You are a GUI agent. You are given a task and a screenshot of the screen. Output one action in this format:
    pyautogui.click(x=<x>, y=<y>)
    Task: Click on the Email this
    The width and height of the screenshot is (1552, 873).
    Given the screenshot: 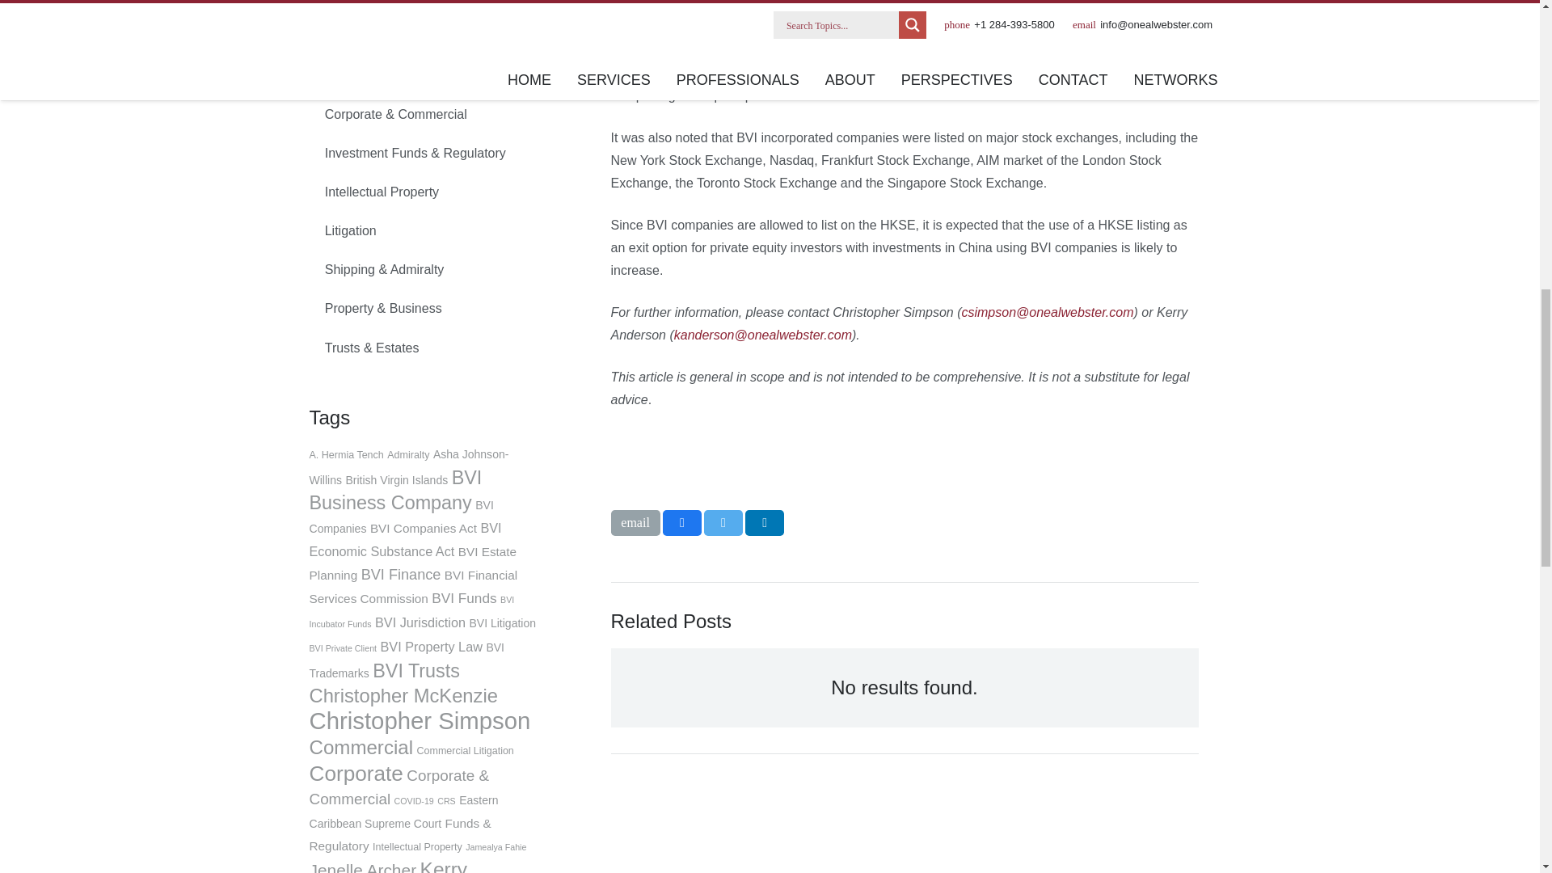 What is the action you would take?
    pyautogui.click(x=635, y=522)
    